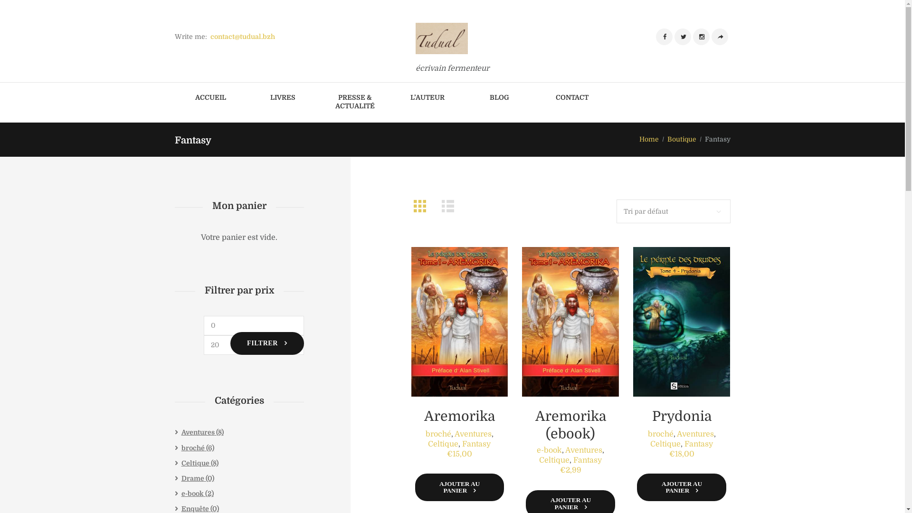 Image resolution: width=912 pixels, height=513 pixels. Describe the element at coordinates (549, 450) in the screenshot. I see `e-book` at that location.